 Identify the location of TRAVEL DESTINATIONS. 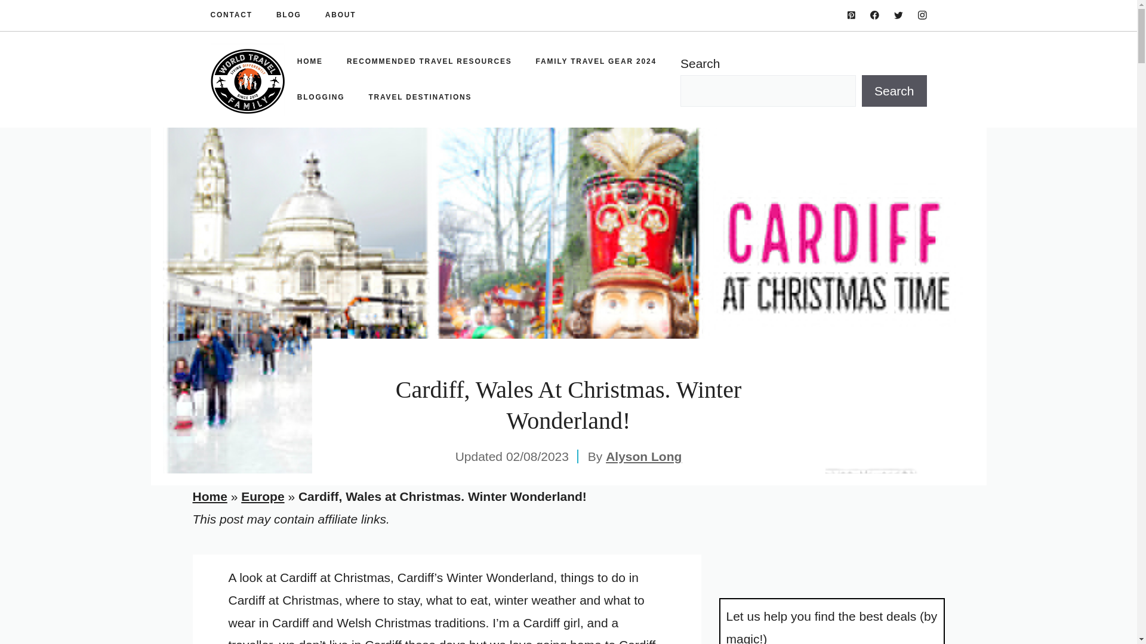
(420, 97).